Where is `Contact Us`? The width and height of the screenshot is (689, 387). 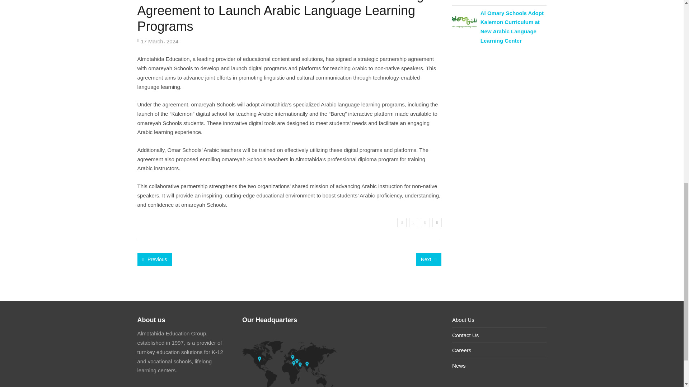 Contact Us is located at coordinates (465, 335).